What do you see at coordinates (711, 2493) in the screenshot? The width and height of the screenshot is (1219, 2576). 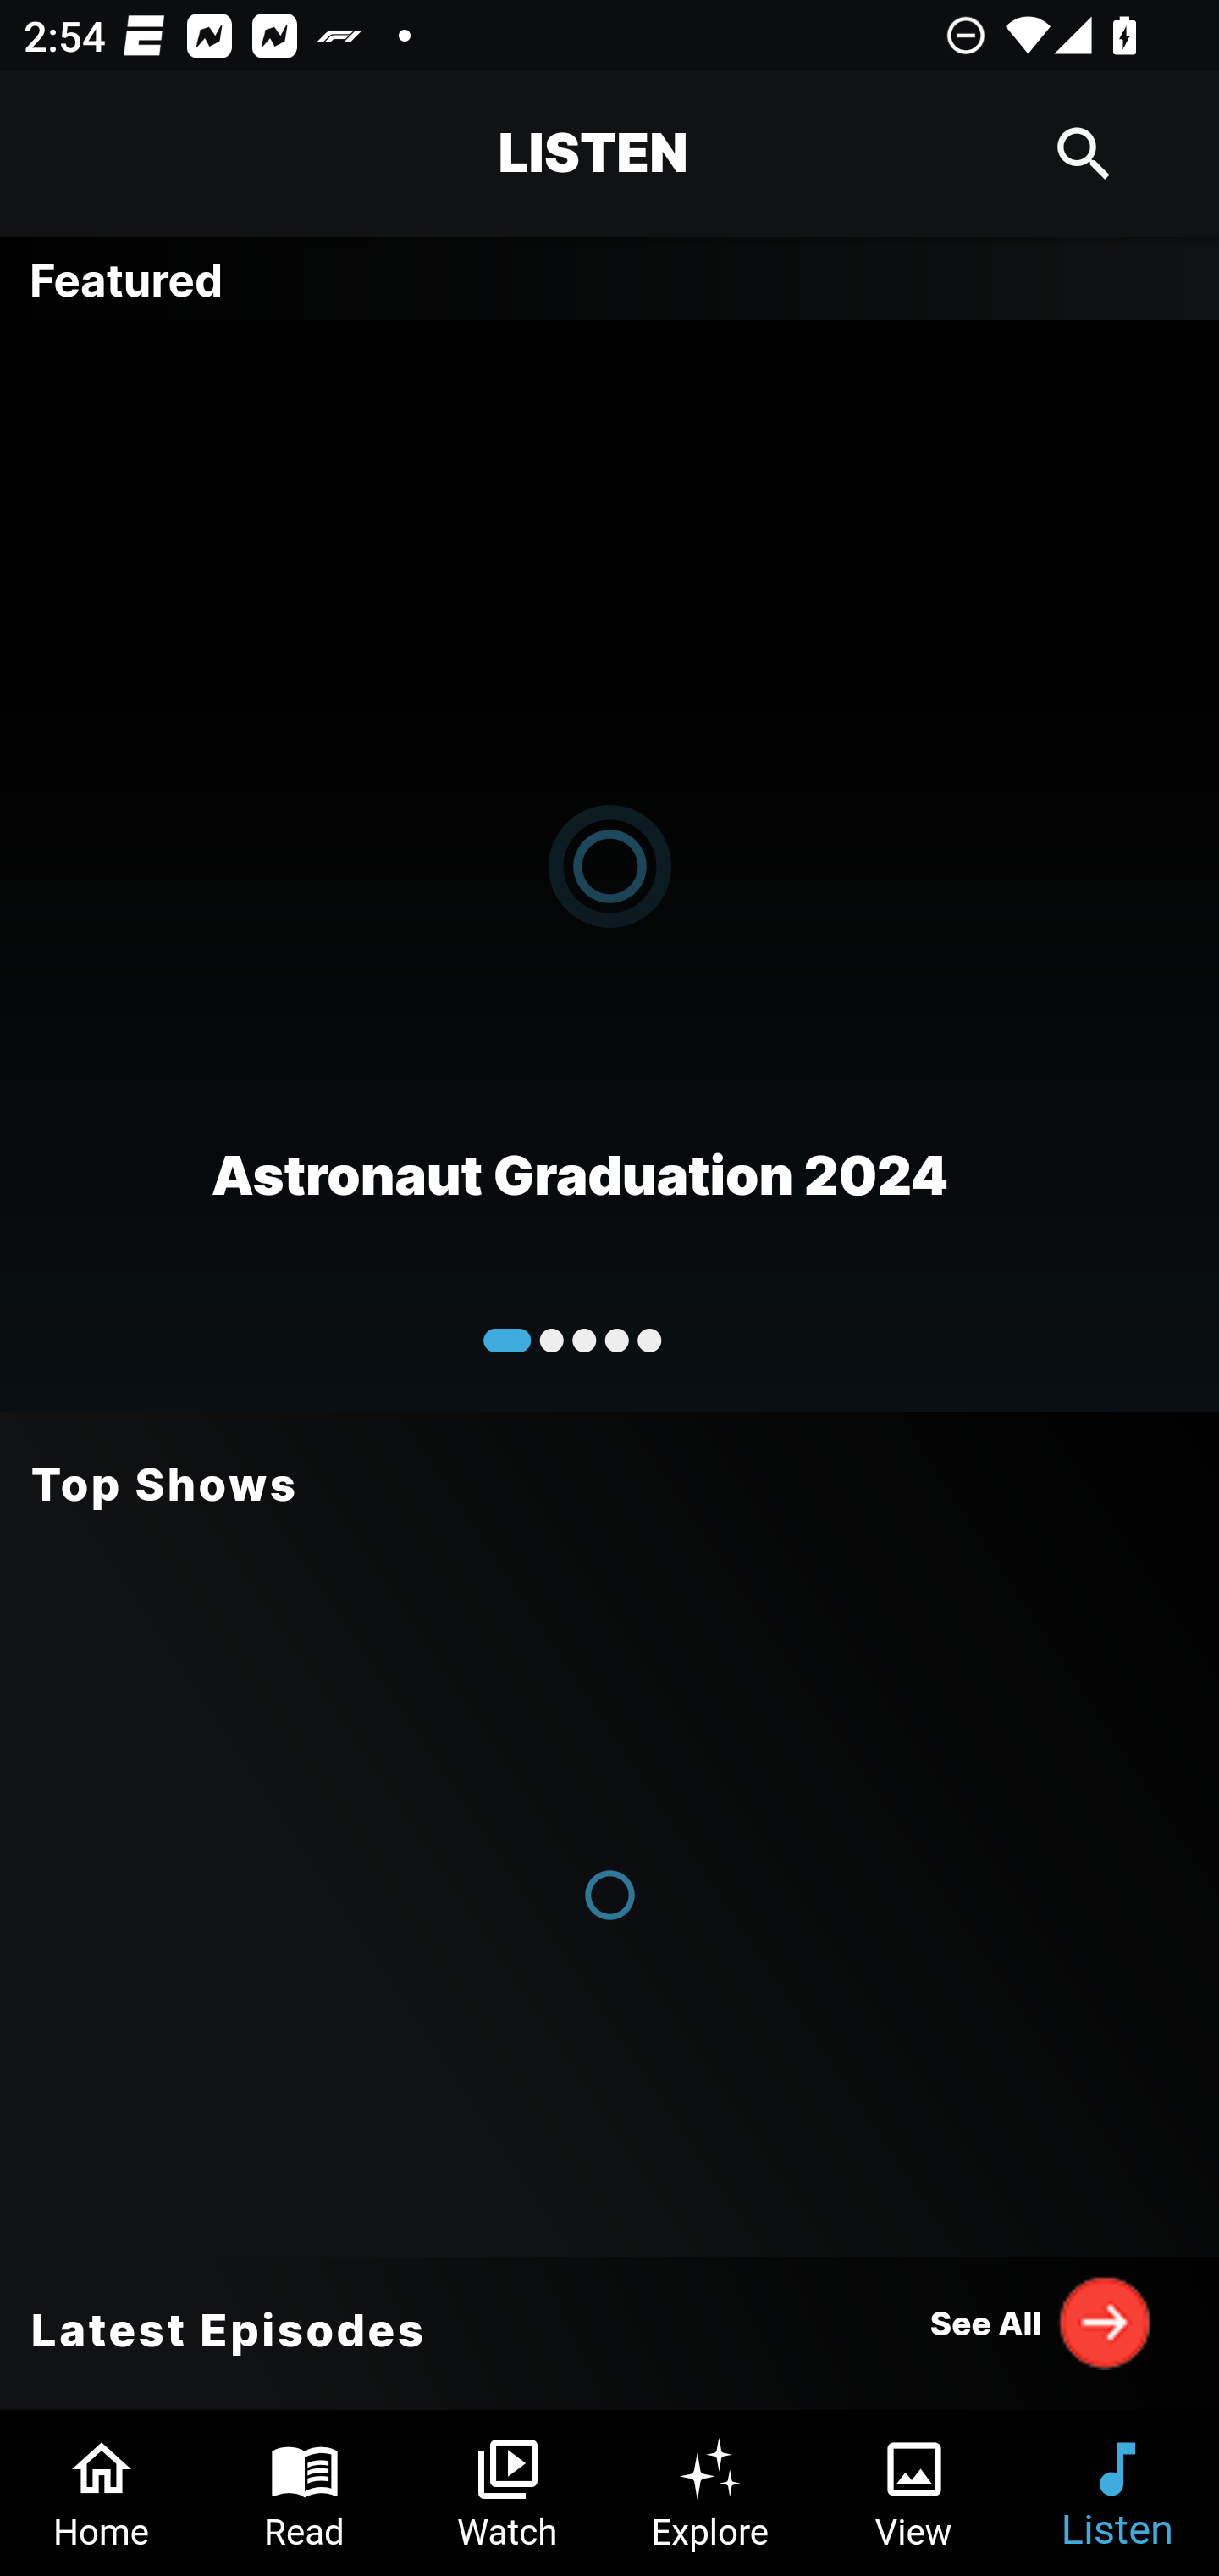 I see `Explore
Tab 4 of 6` at bounding box center [711, 2493].